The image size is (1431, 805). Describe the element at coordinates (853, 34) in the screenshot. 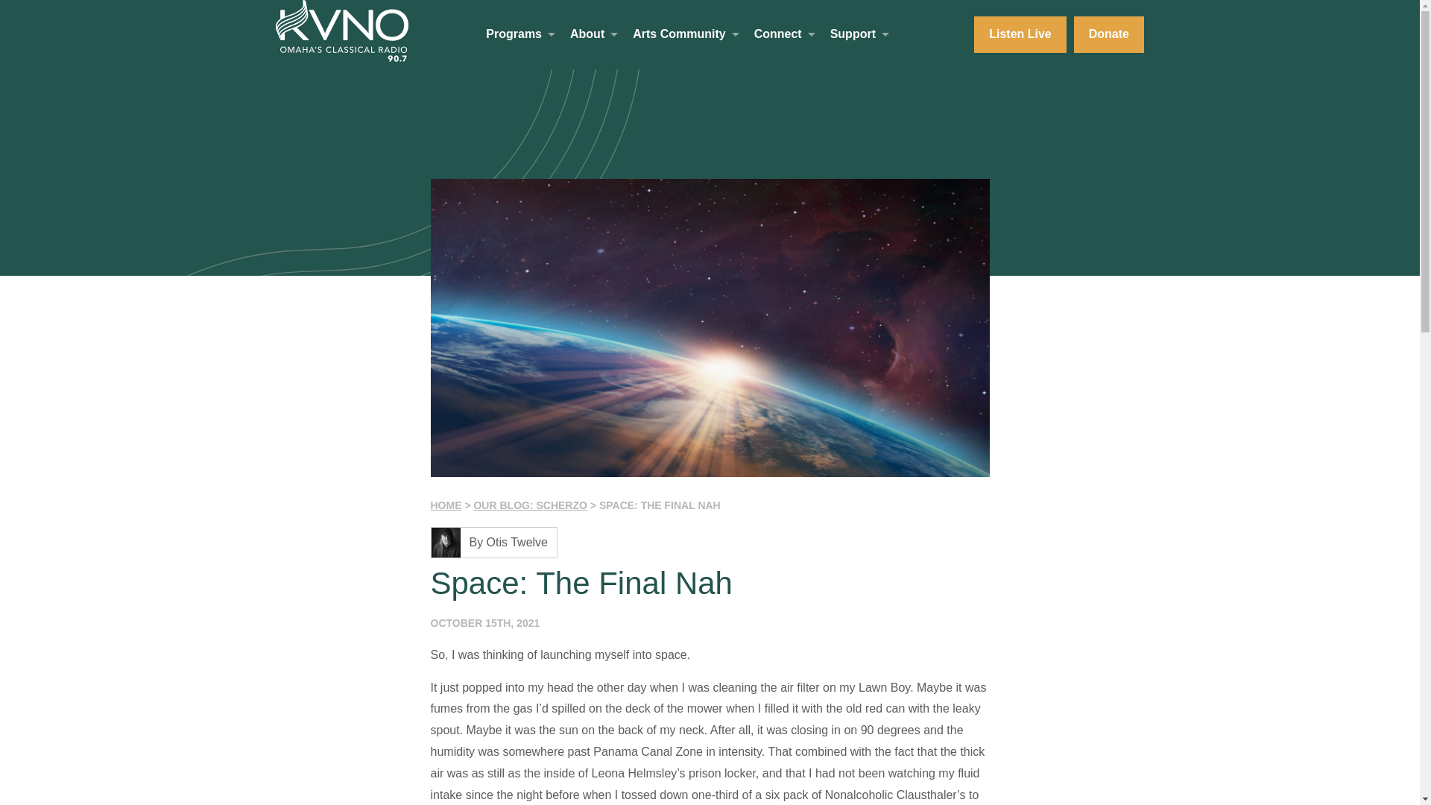

I see `Support` at that location.